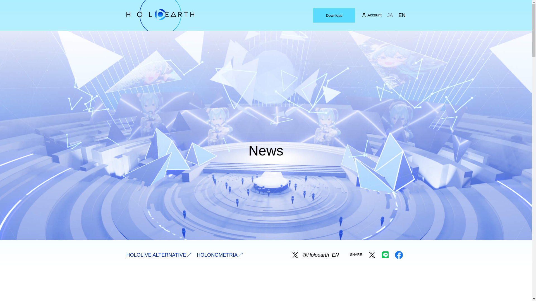 Image resolution: width=536 pixels, height=301 pixels. Describe the element at coordinates (158, 255) in the screenshot. I see `HOLOLIVE ALTERNATIVE` at that location.